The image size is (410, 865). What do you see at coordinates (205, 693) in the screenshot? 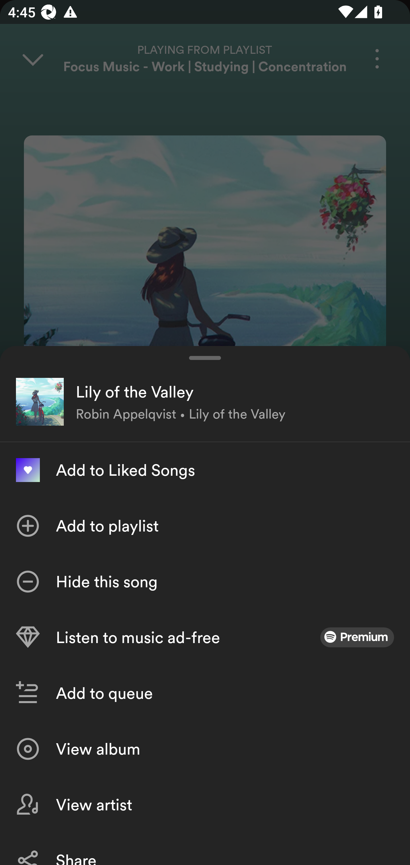
I see `Add to queue` at bounding box center [205, 693].